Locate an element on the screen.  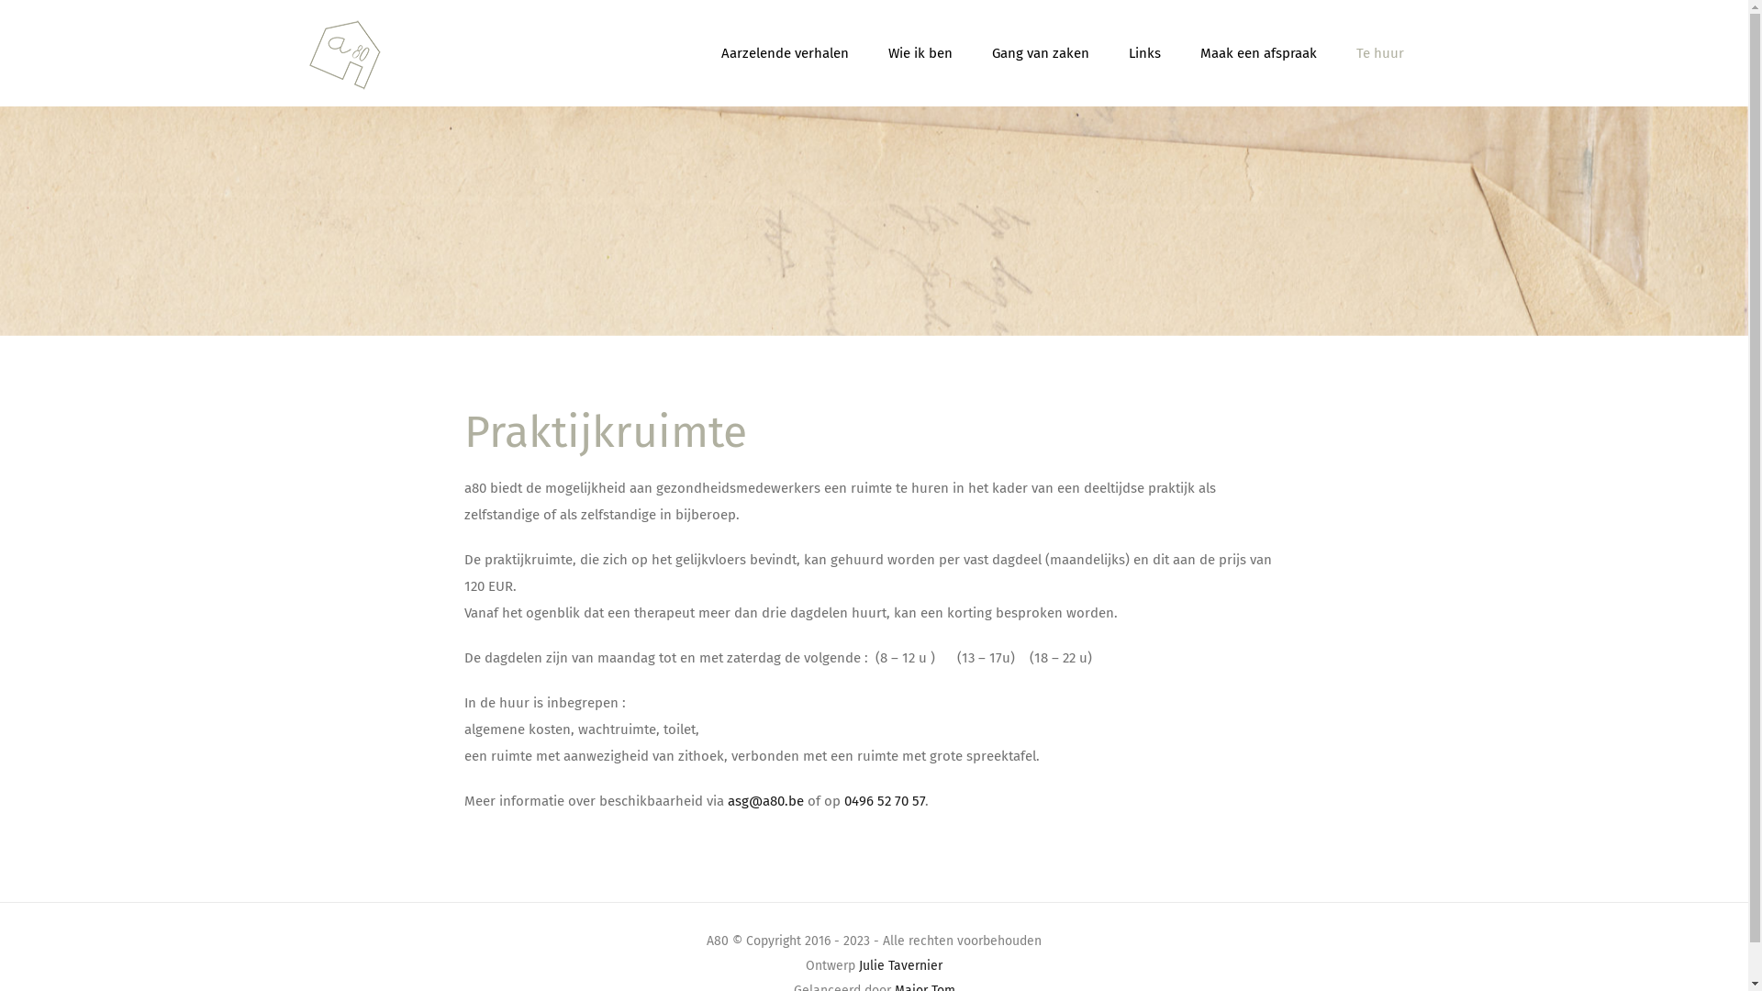
Wie ik ben is located at coordinates (920, 53).